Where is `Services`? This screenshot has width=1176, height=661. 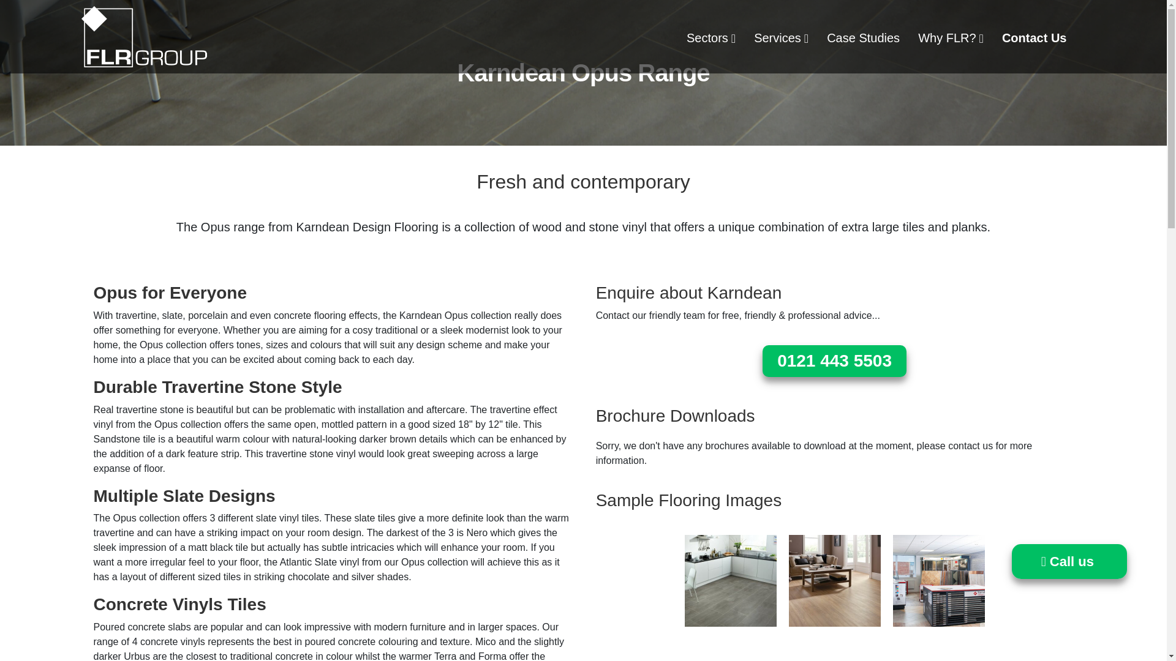
Services is located at coordinates (780, 38).